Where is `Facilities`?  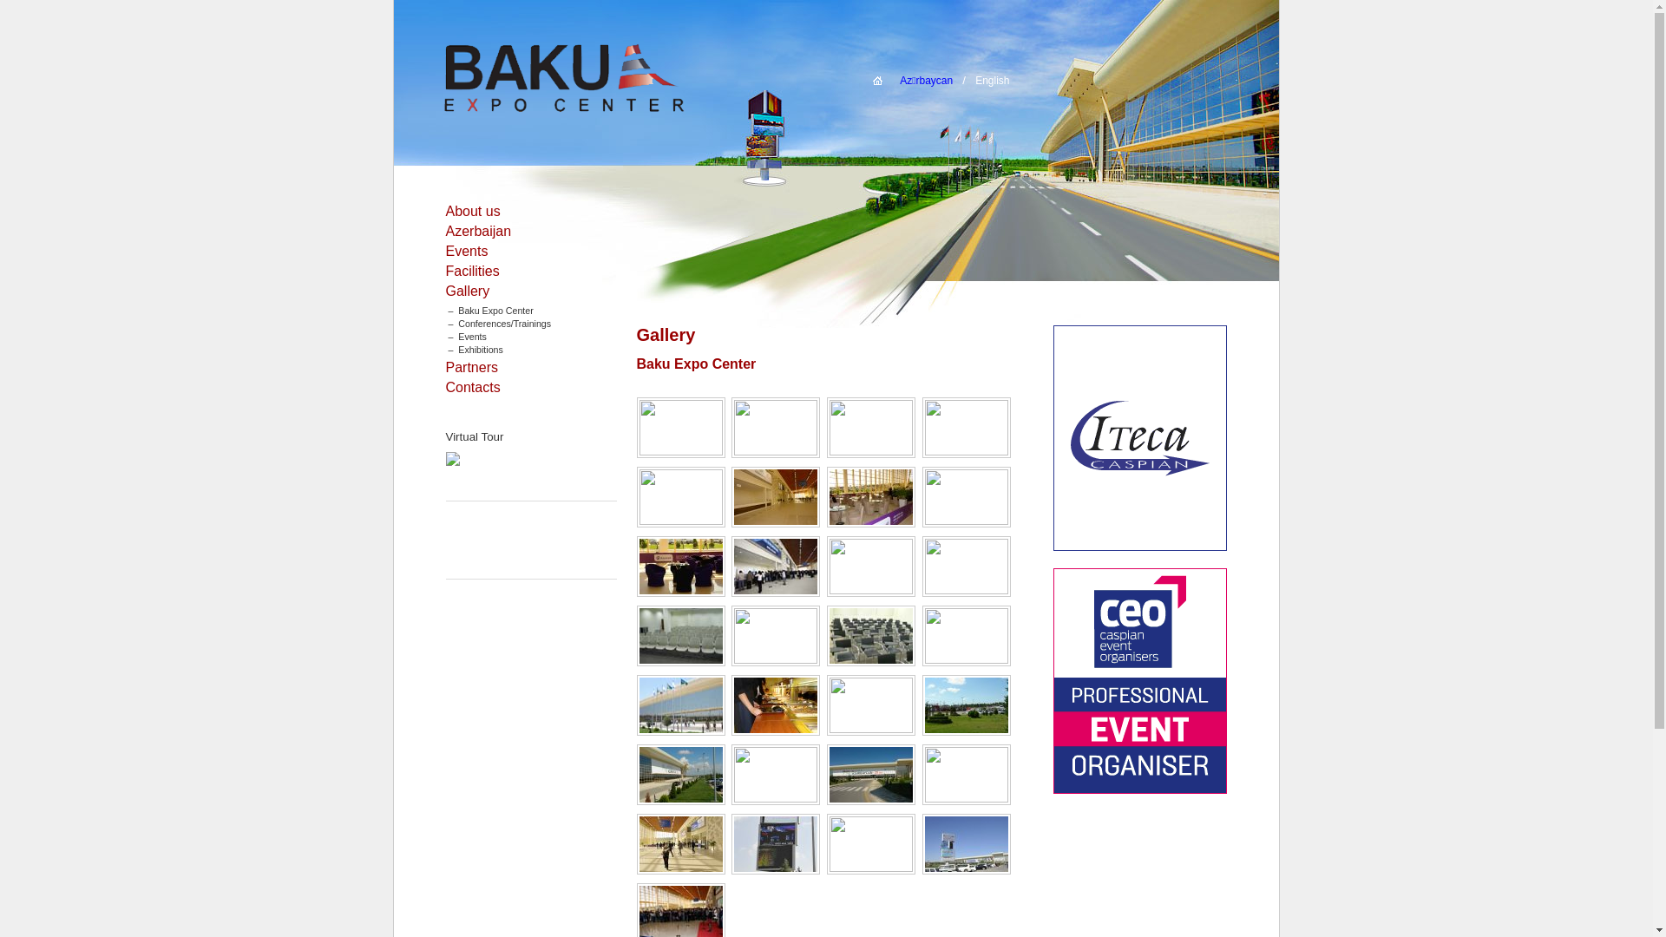
Facilities is located at coordinates (473, 271).